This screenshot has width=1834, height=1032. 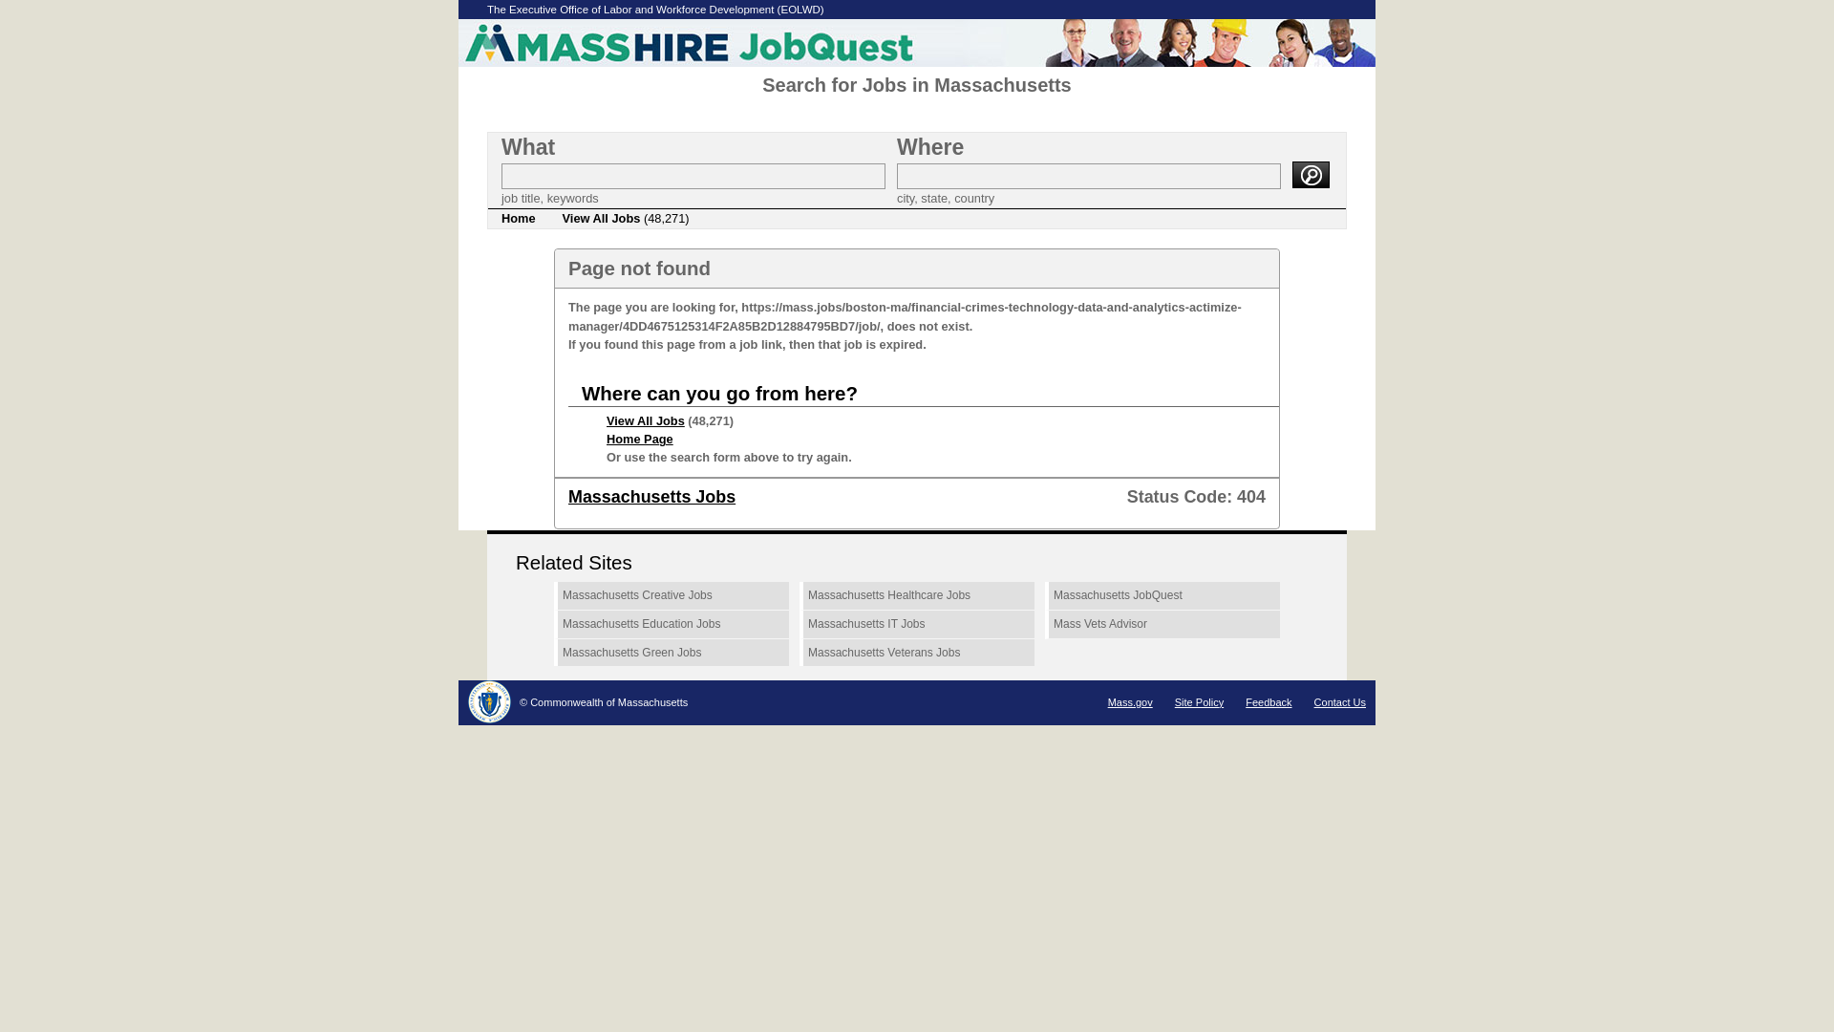 What do you see at coordinates (917, 653) in the screenshot?
I see `Massachusetts Veterans Jobs` at bounding box center [917, 653].